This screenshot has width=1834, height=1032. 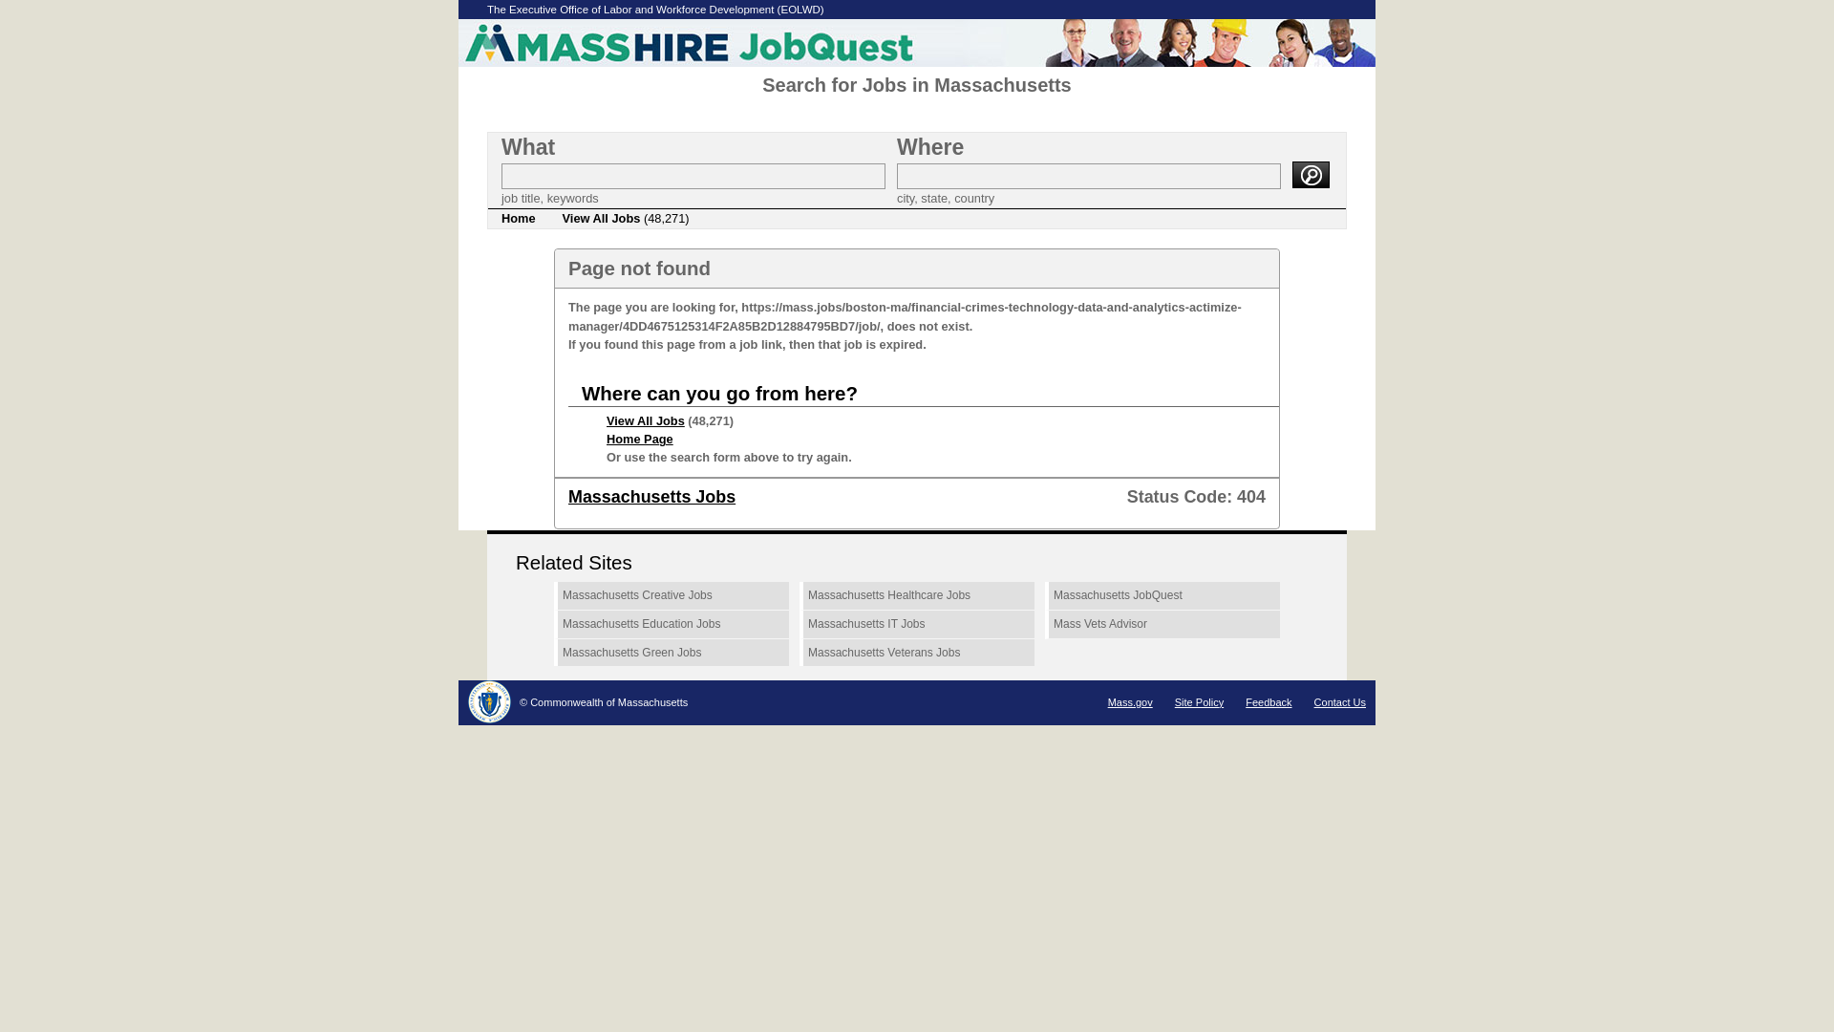 What do you see at coordinates (917, 653) in the screenshot?
I see `Massachusetts Veterans Jobs` at bounding box center [917, 653].